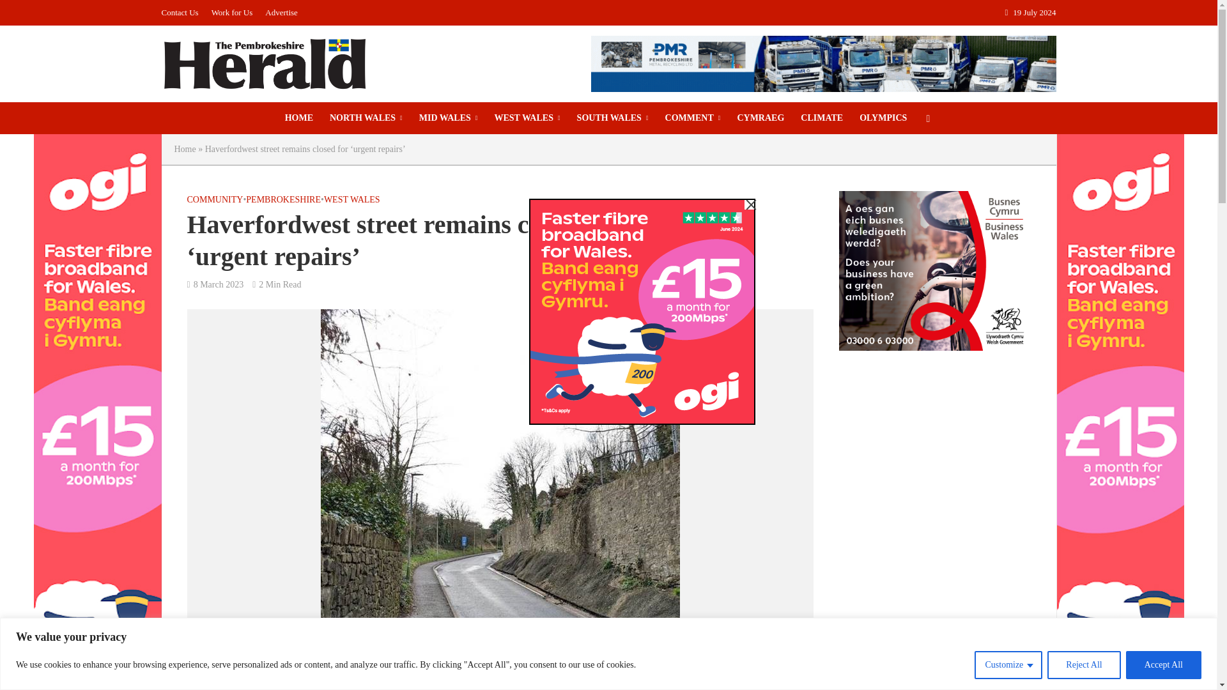  Describe the element at coordinates (281, 13) in the screenshot. I see `Advertise` at that location.